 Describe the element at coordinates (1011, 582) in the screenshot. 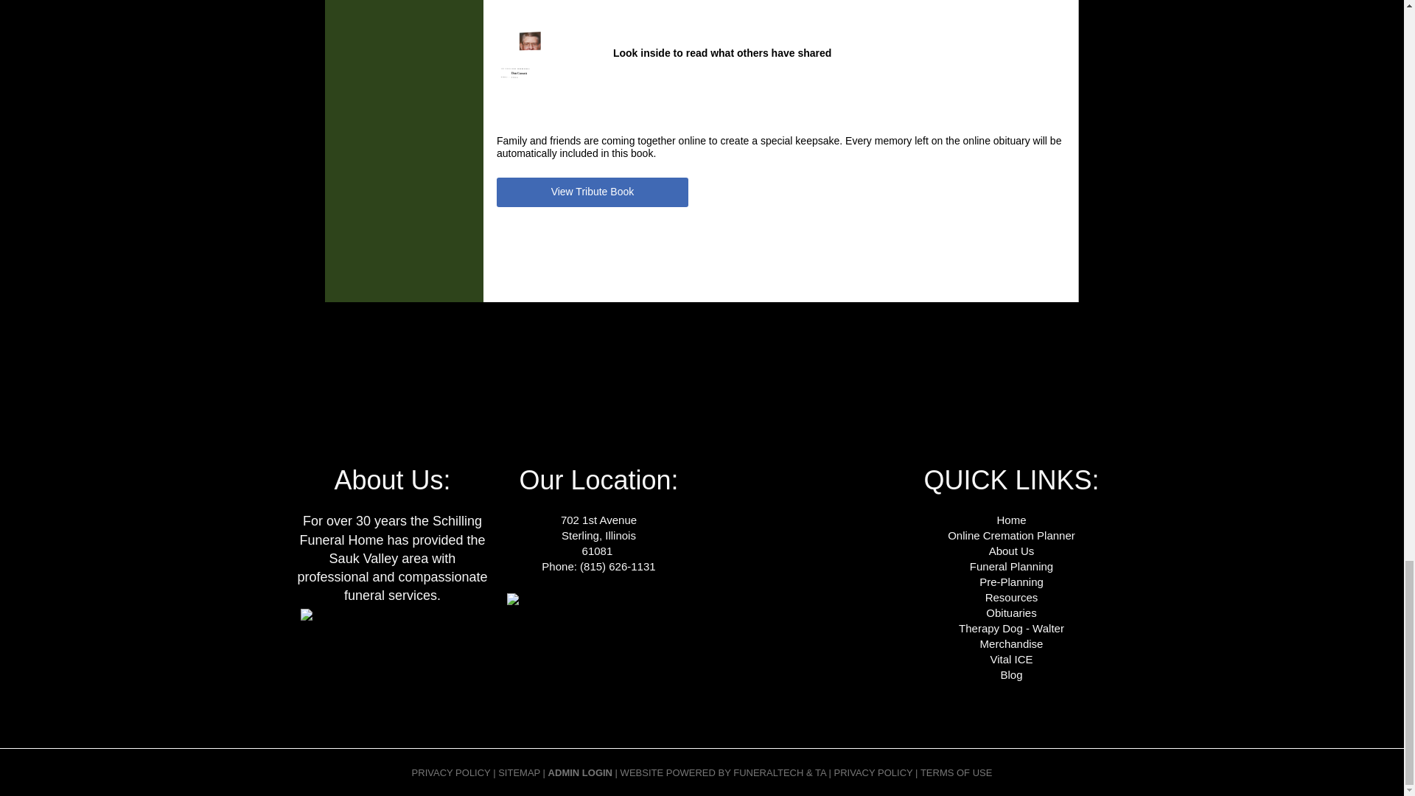

I see `Pre-Planning` at that location.